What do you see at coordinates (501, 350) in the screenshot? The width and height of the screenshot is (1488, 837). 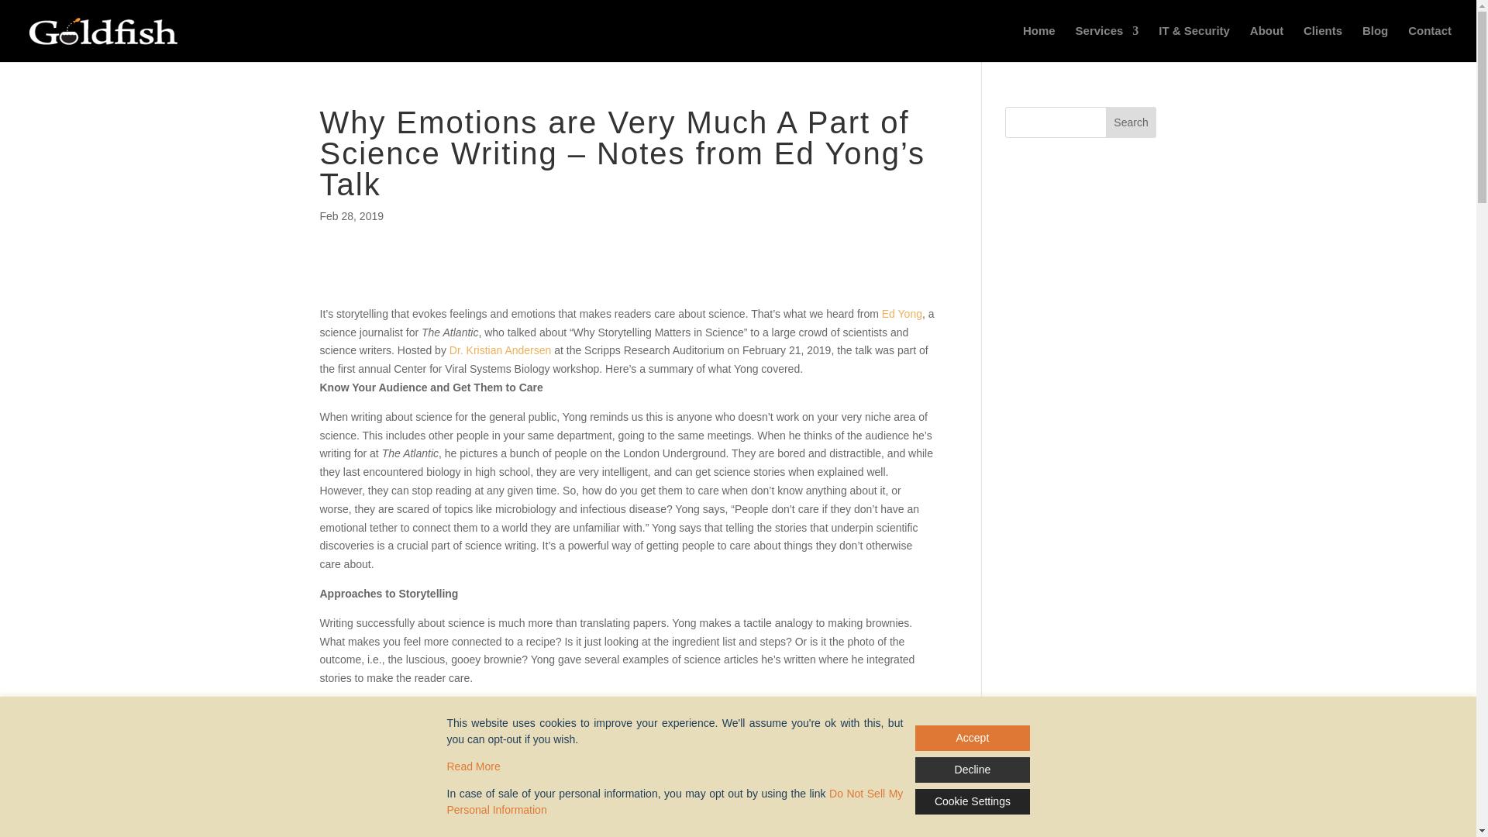 I see `Dr. Kristian Andersen ` at bounding box center [501, 350].